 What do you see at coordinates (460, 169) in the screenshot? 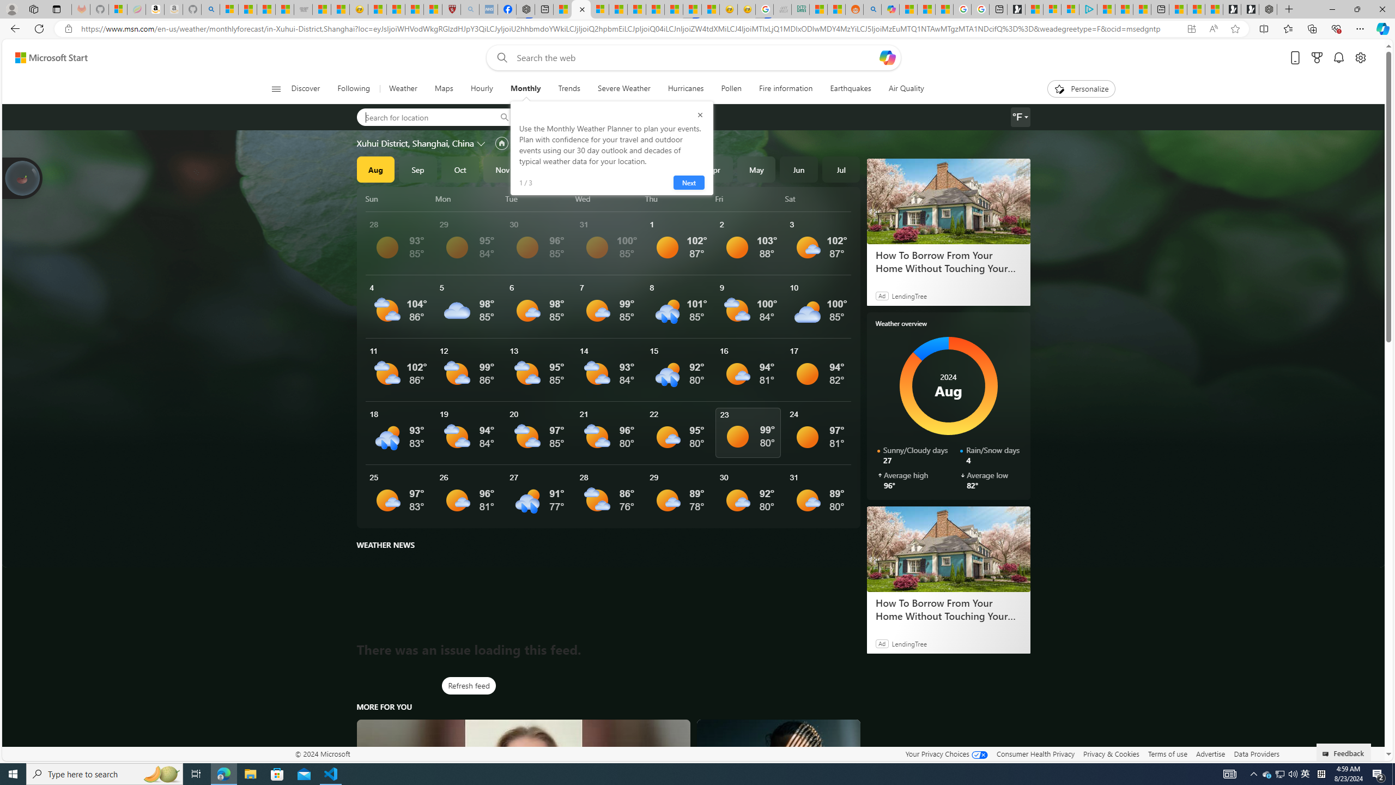
I see `Oct` at bounding box center [460, 169].